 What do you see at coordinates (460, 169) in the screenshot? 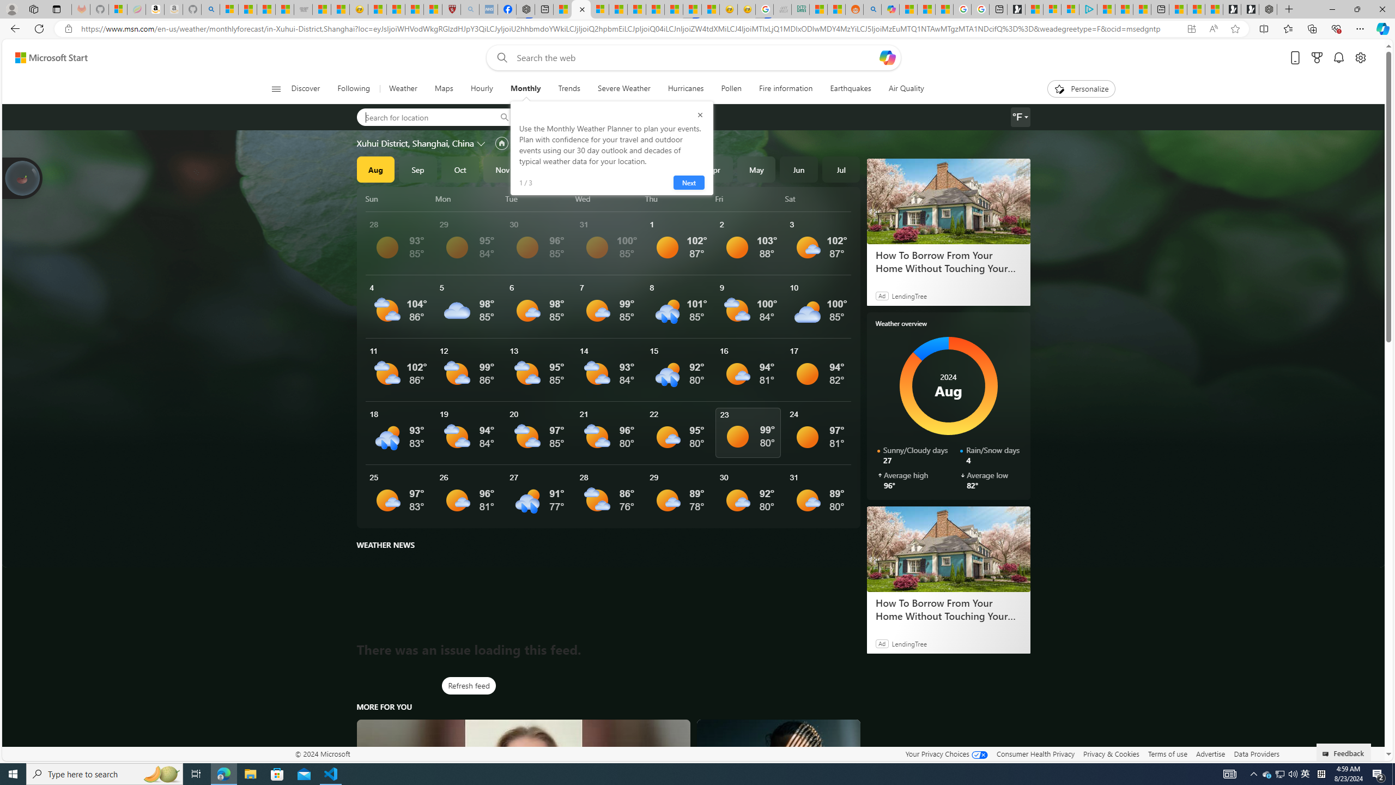
I see `Oct` at bounding box center [460, 169].